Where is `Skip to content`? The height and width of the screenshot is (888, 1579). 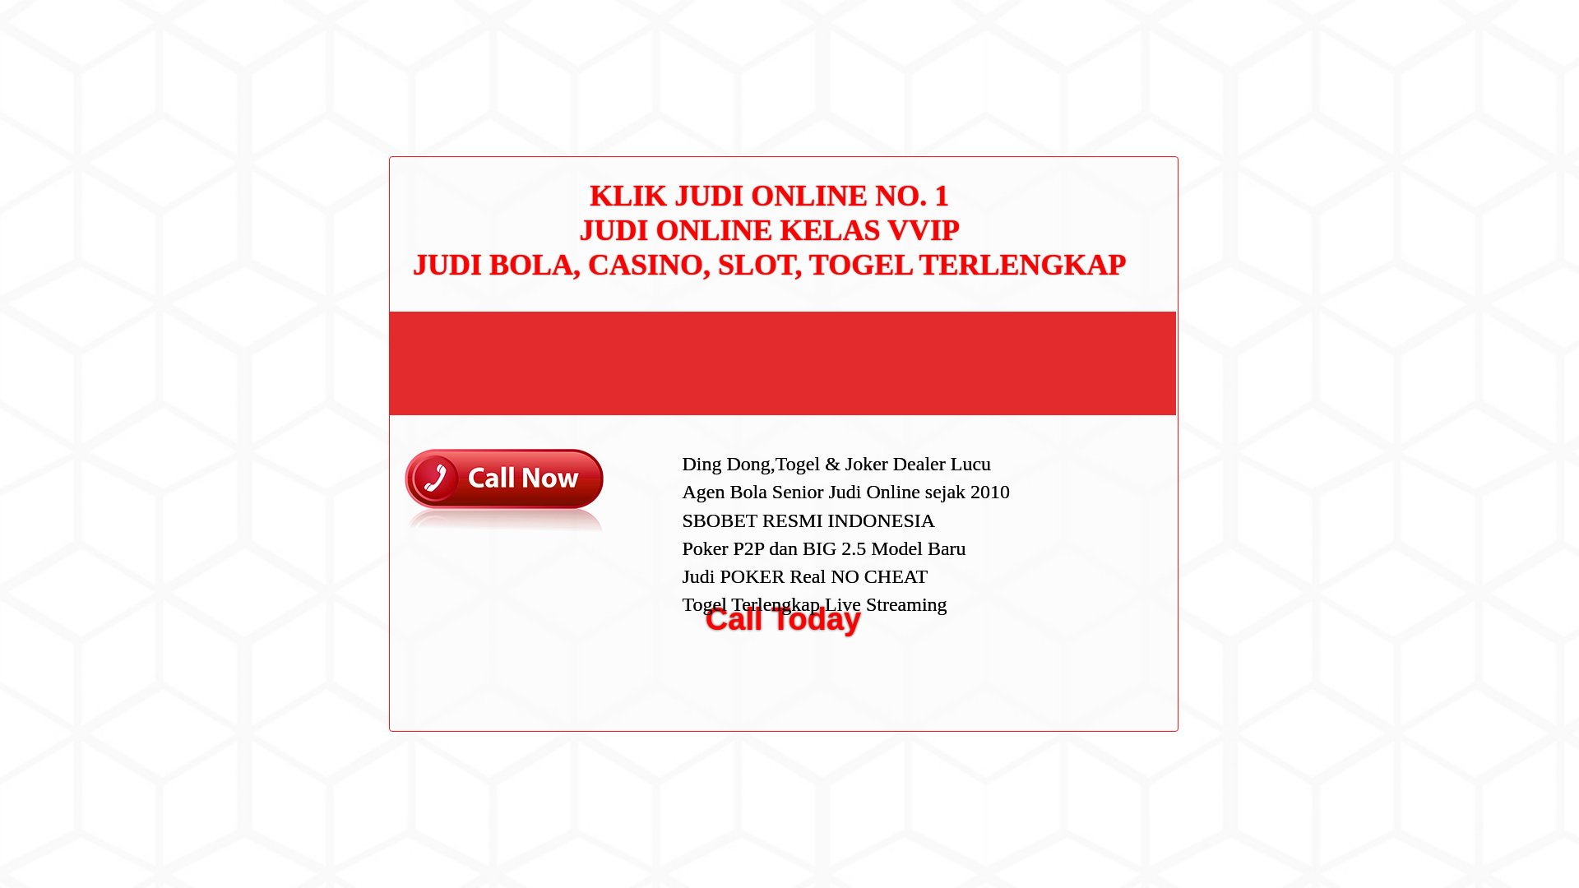
Skip to content is located at coordinates (38, 10).